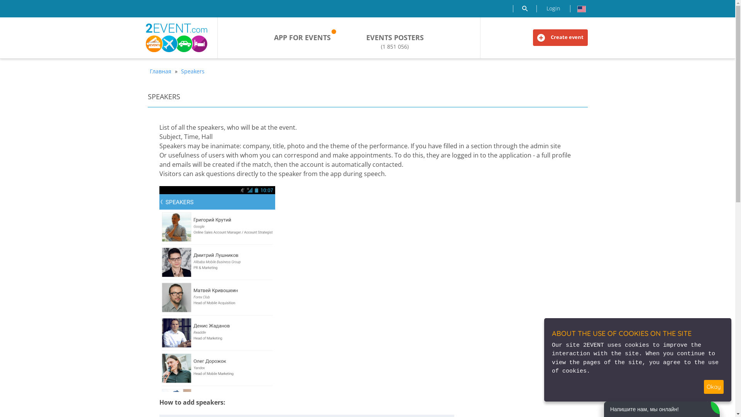 This screenshot has height=417, width=741. I want to click on Speakers, so click(193, 71).